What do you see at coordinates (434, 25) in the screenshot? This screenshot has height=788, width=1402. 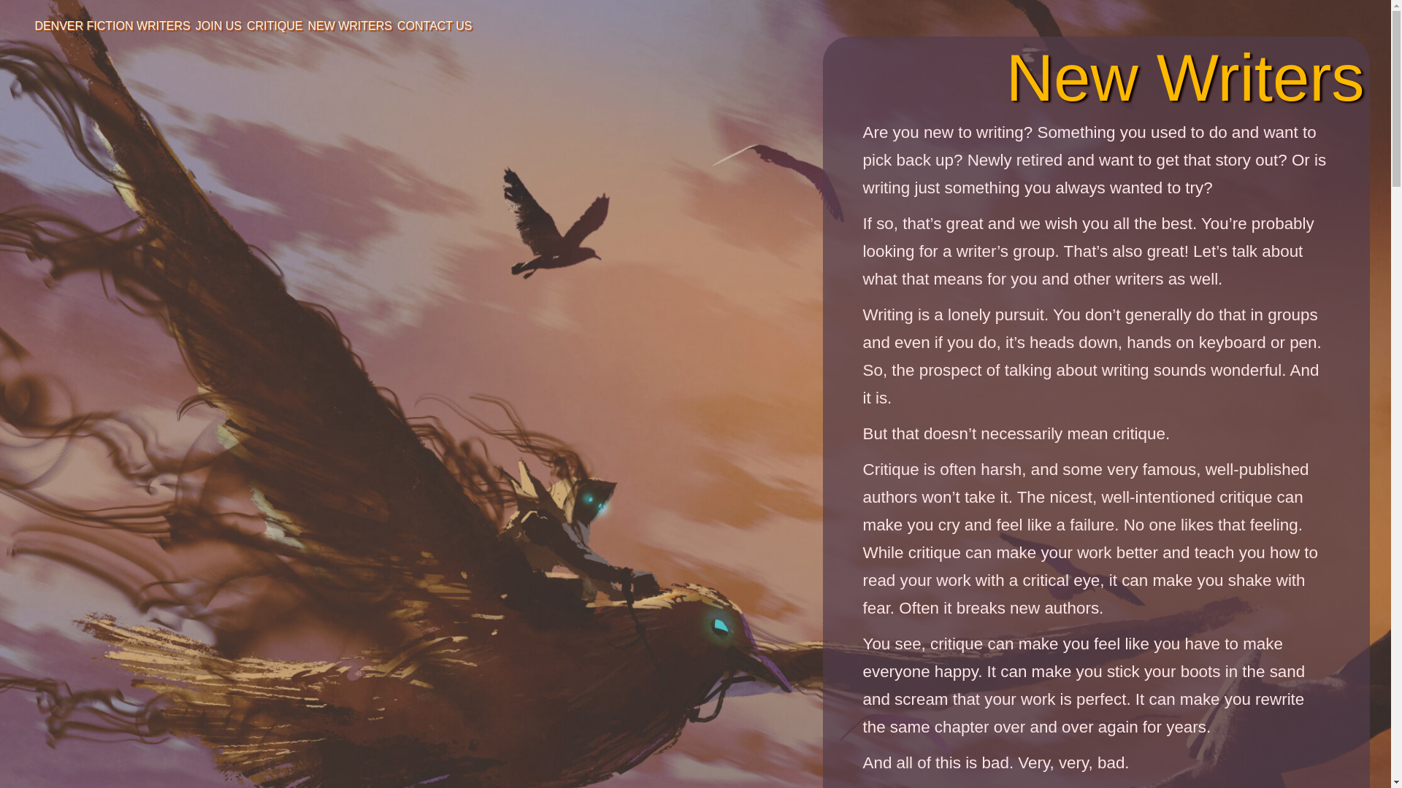 I see `CONTACT US` at bounding box center [434, 25].